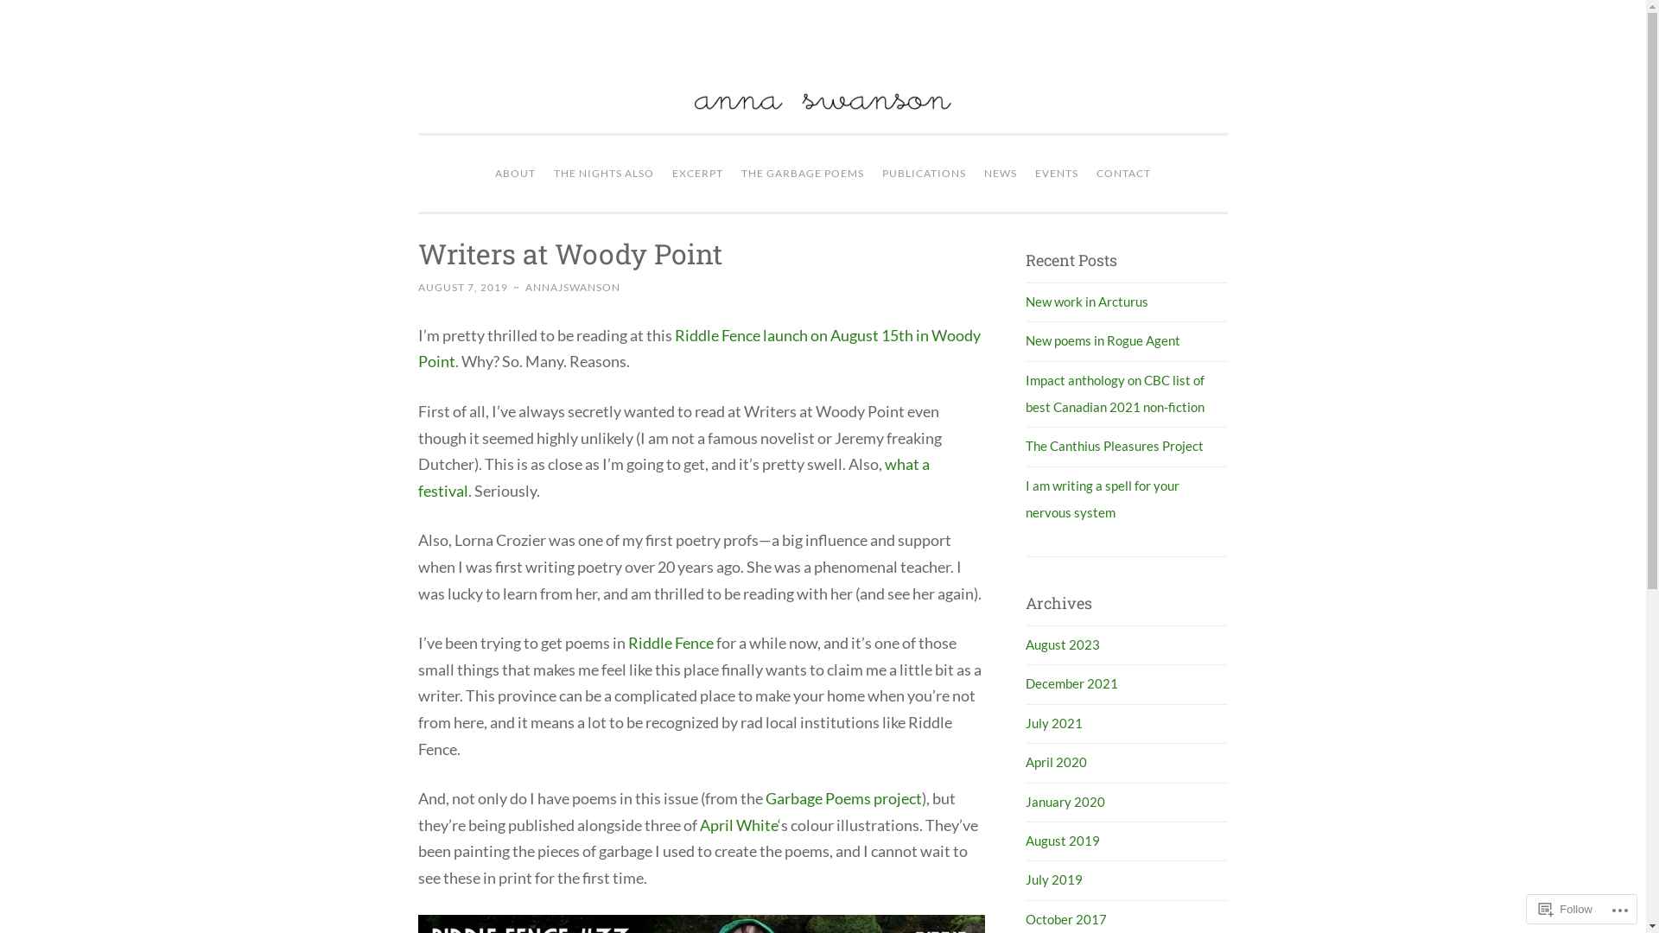 The image size is (1659, 933). Describe the element at coordinates (1115, 446) in the screenshot. I see `The Canthius Pleasures Project` at that location.